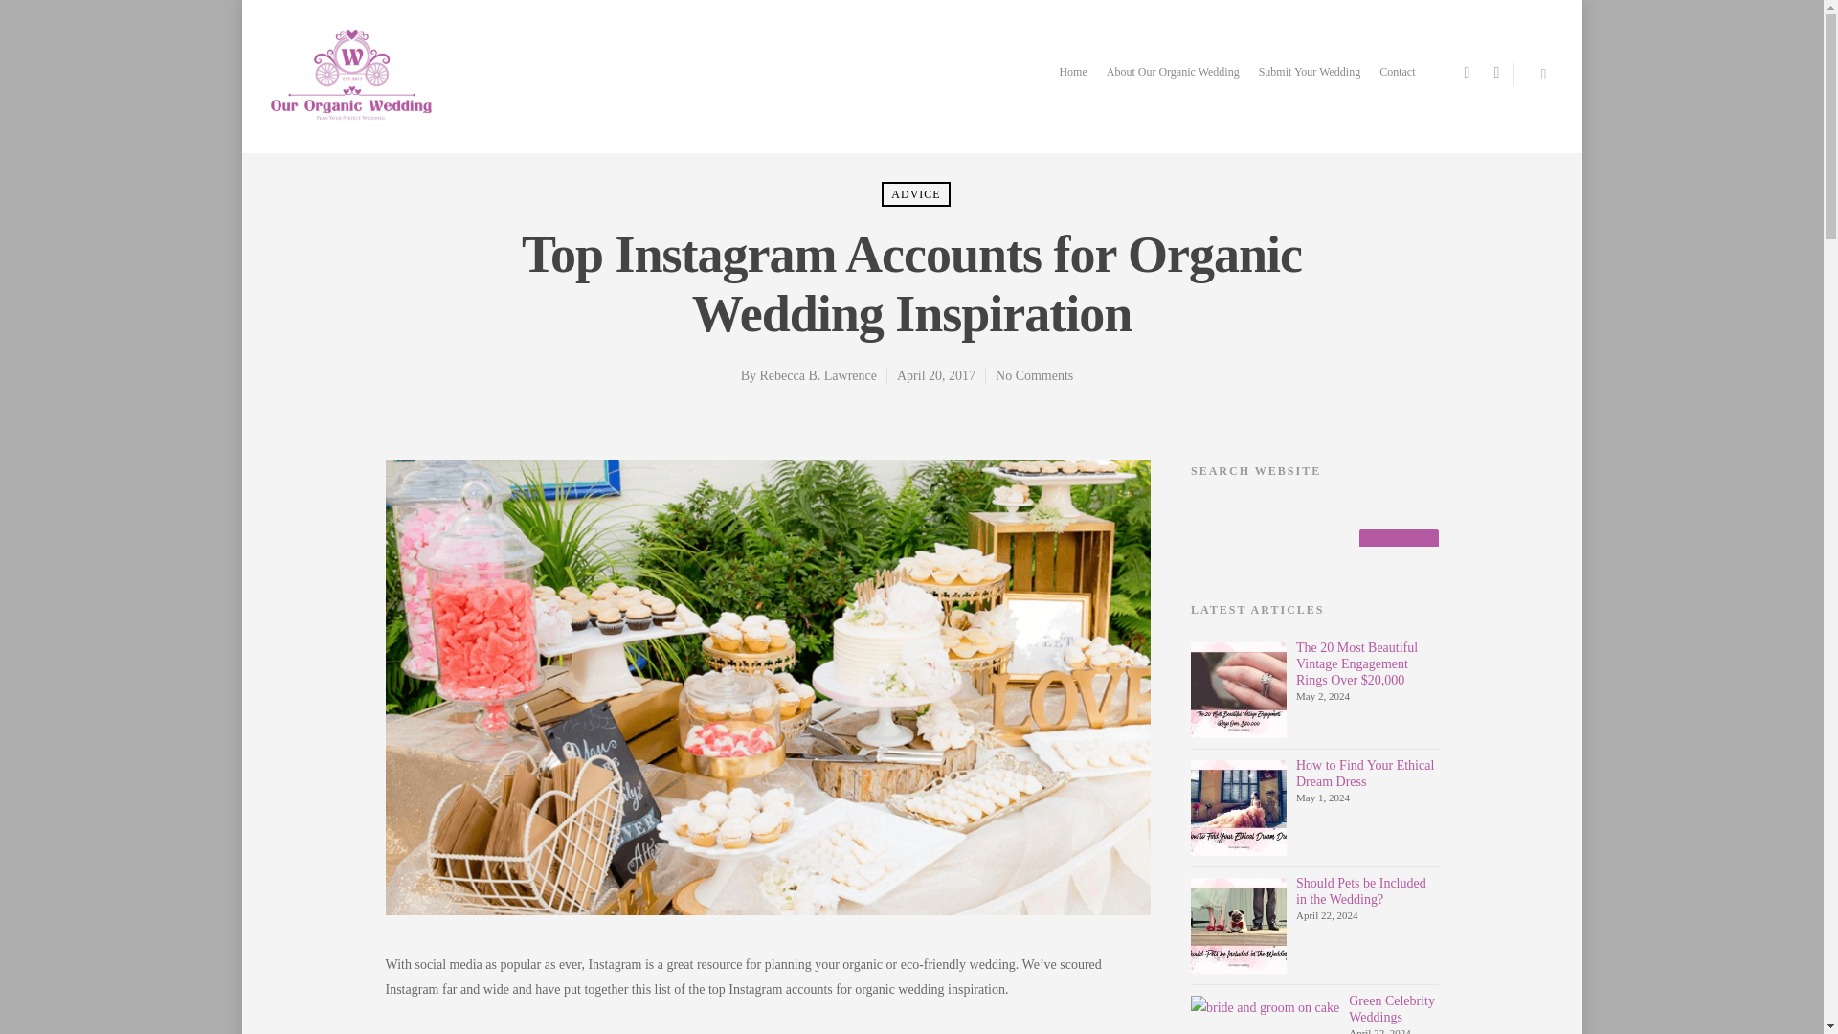 This screenshot has width=1838, height=1034. I want to click on Green Celebrity Weddings, so click(1392, 1009).